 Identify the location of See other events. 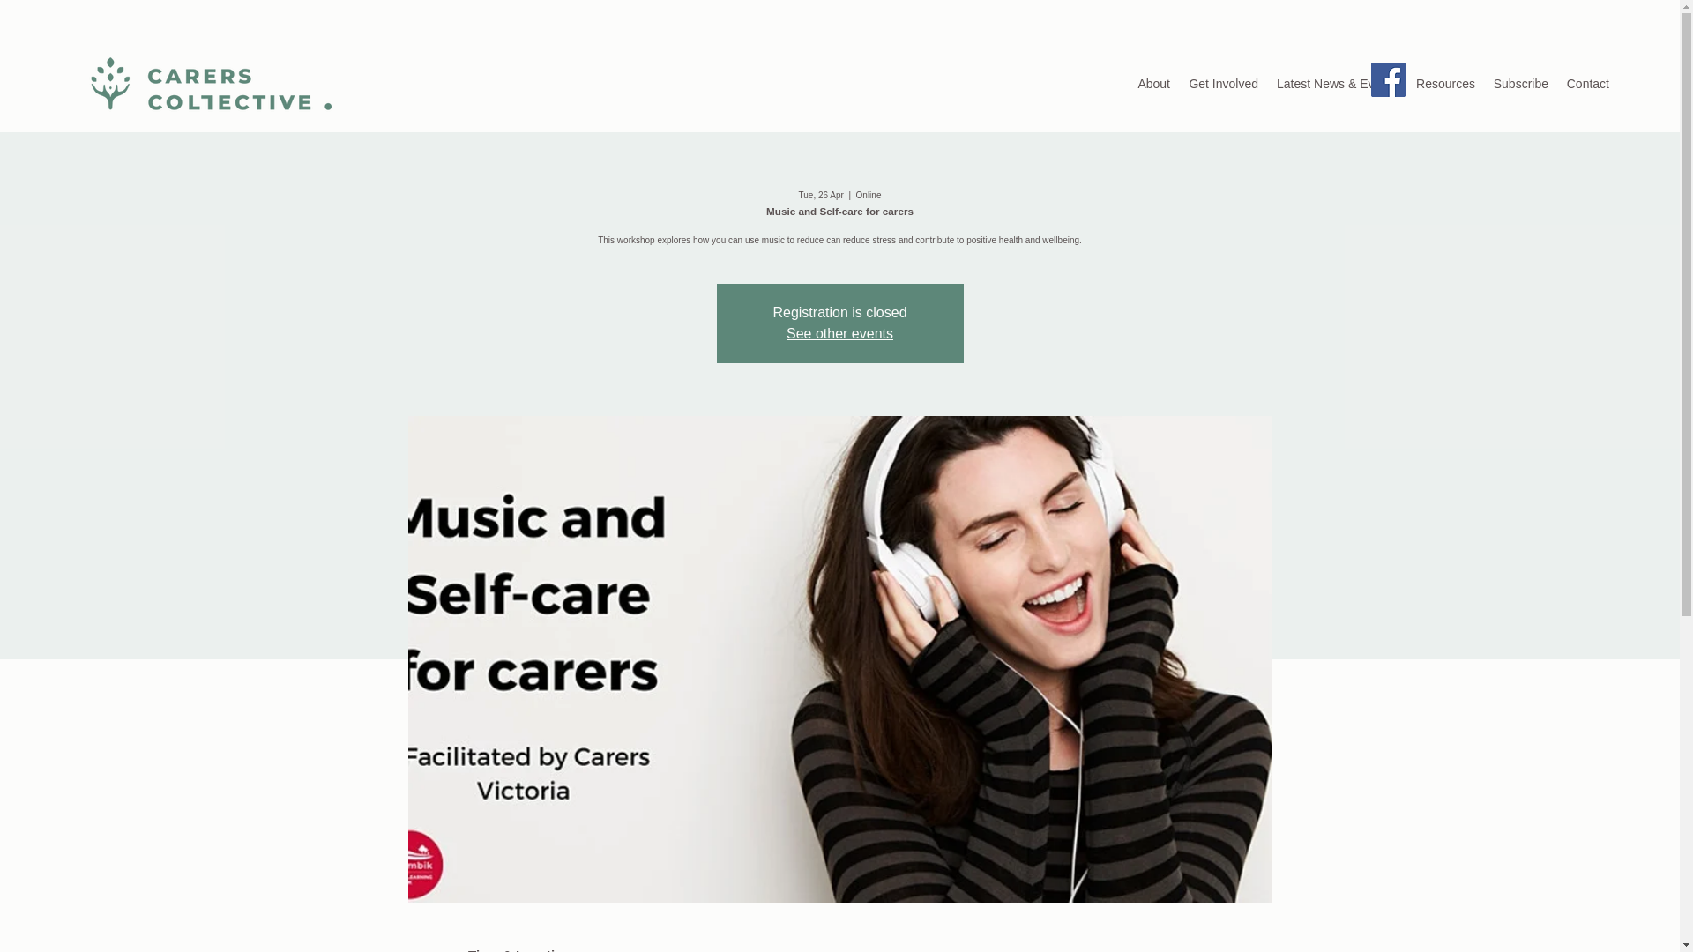
(839, 333).